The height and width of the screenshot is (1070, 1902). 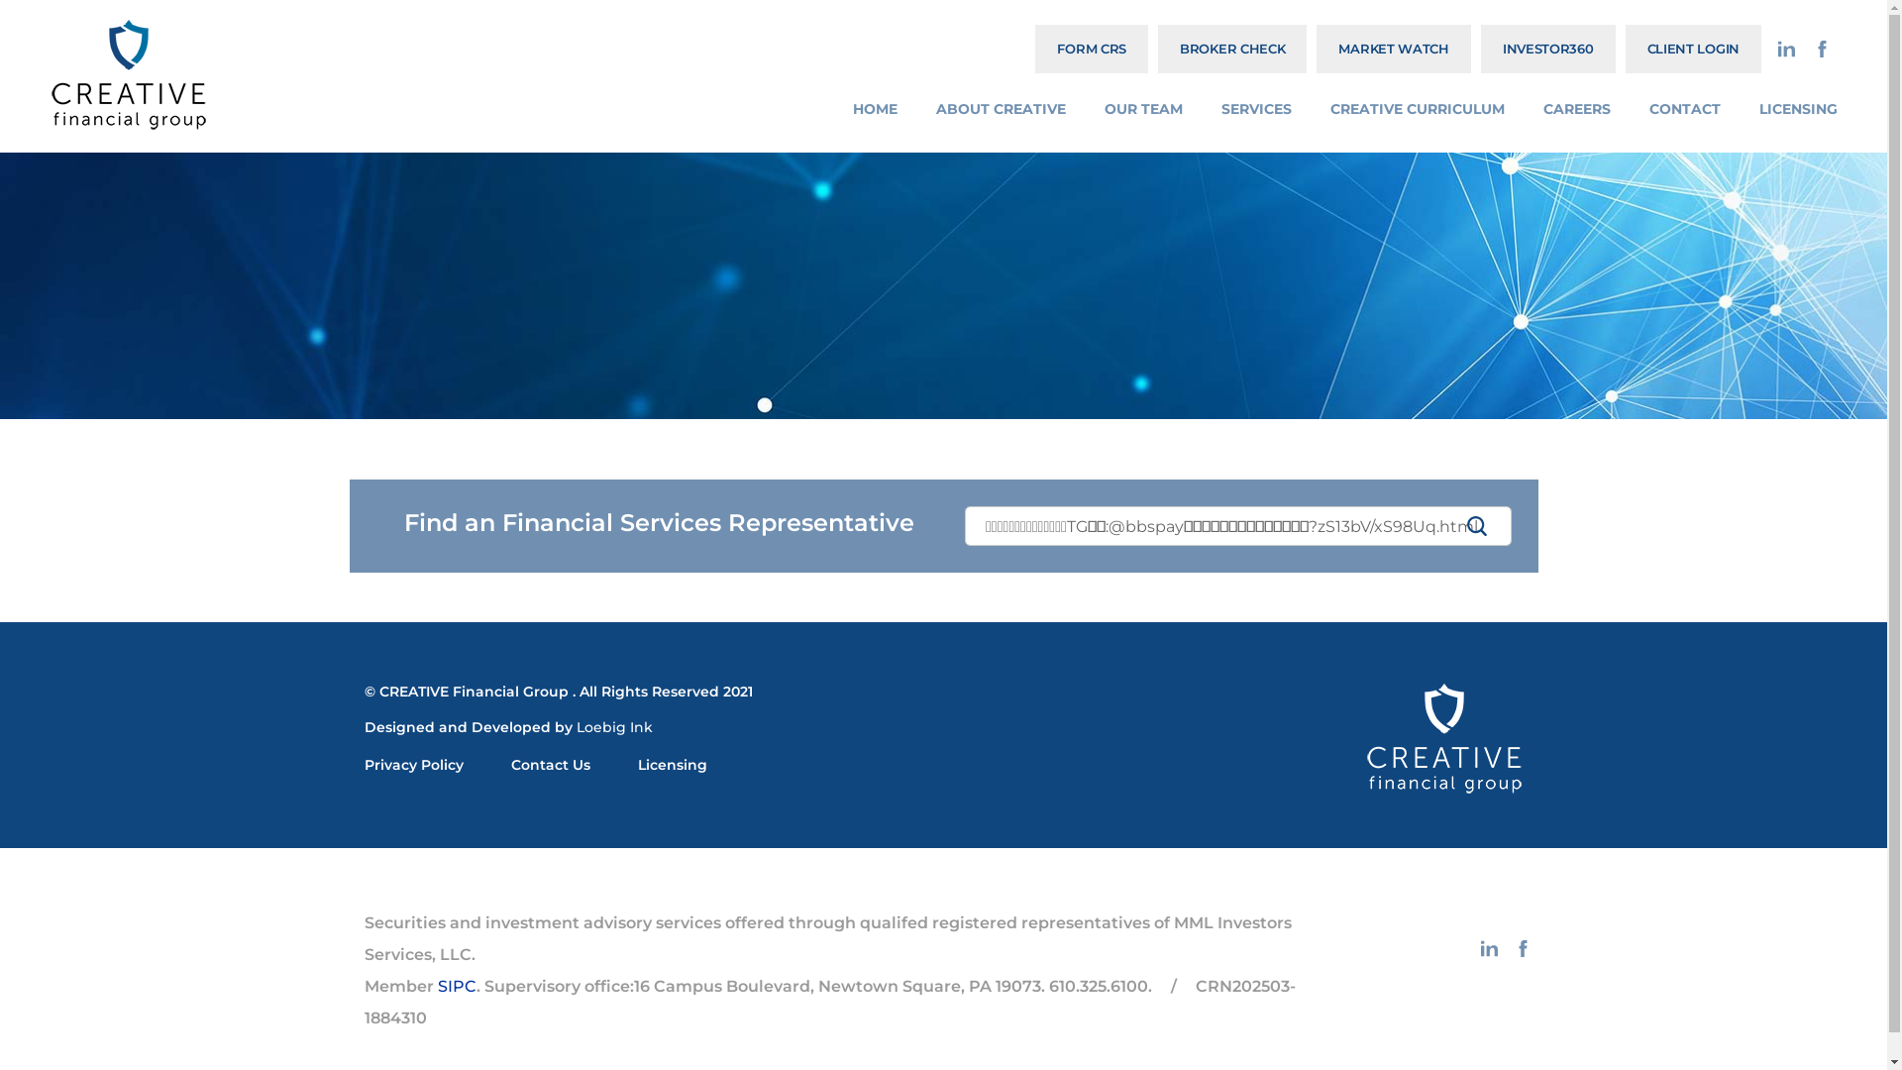 I want to click on ABOUT CREATIVE, so click(x=1001, y=109).